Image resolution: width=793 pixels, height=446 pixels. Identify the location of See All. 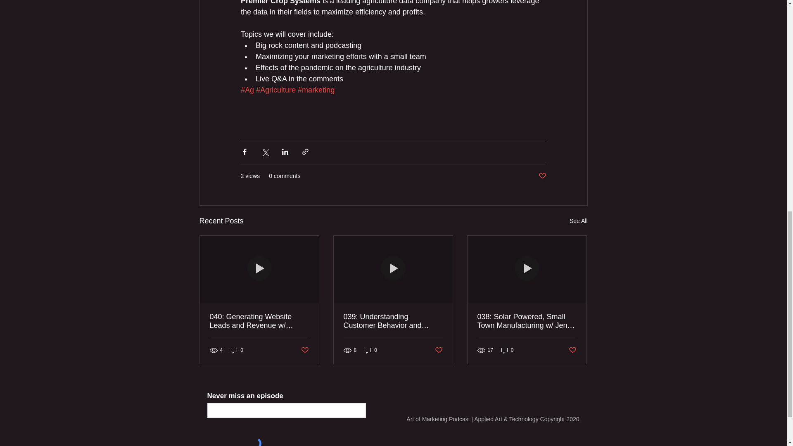
(578, 221).